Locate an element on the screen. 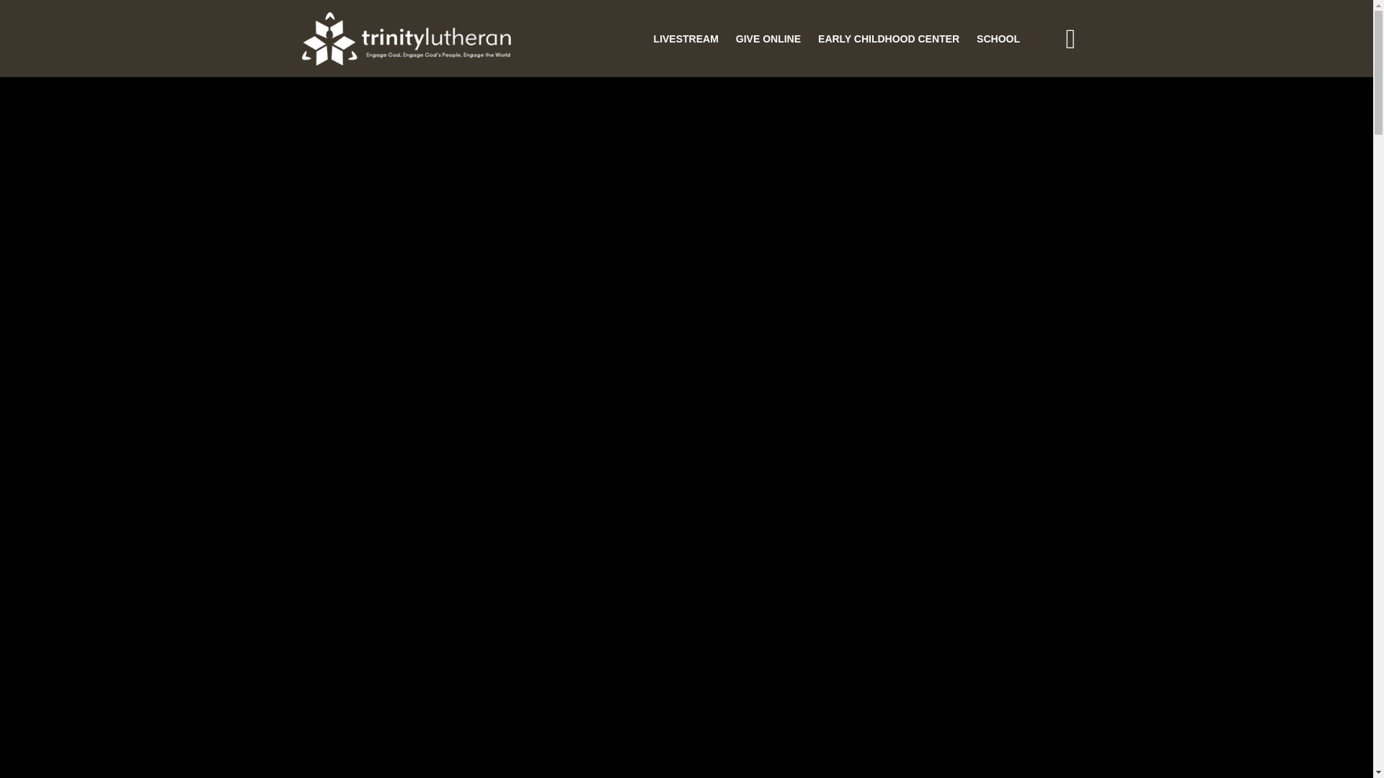  Livestream is located at coordinates (686, 39).